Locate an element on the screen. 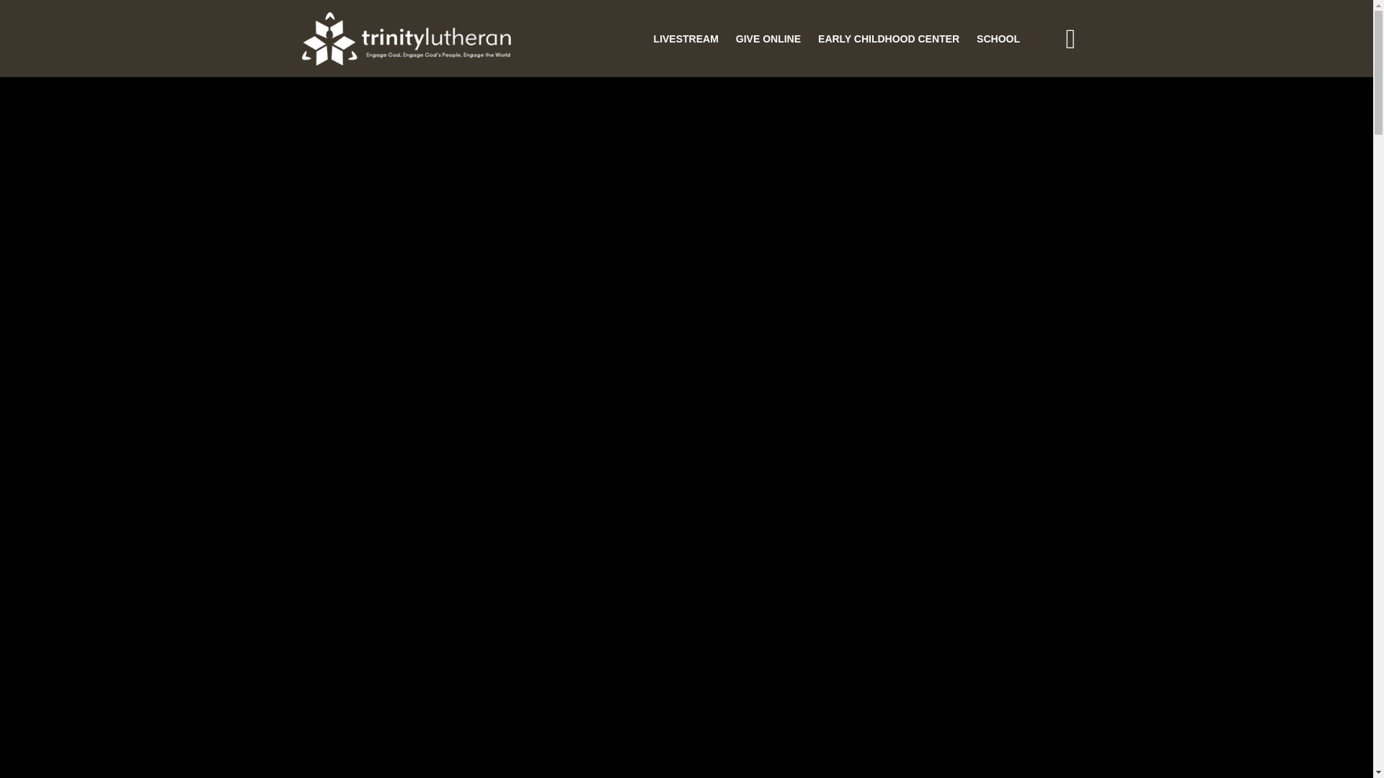  Livestream is located at coordinates (686, 39).